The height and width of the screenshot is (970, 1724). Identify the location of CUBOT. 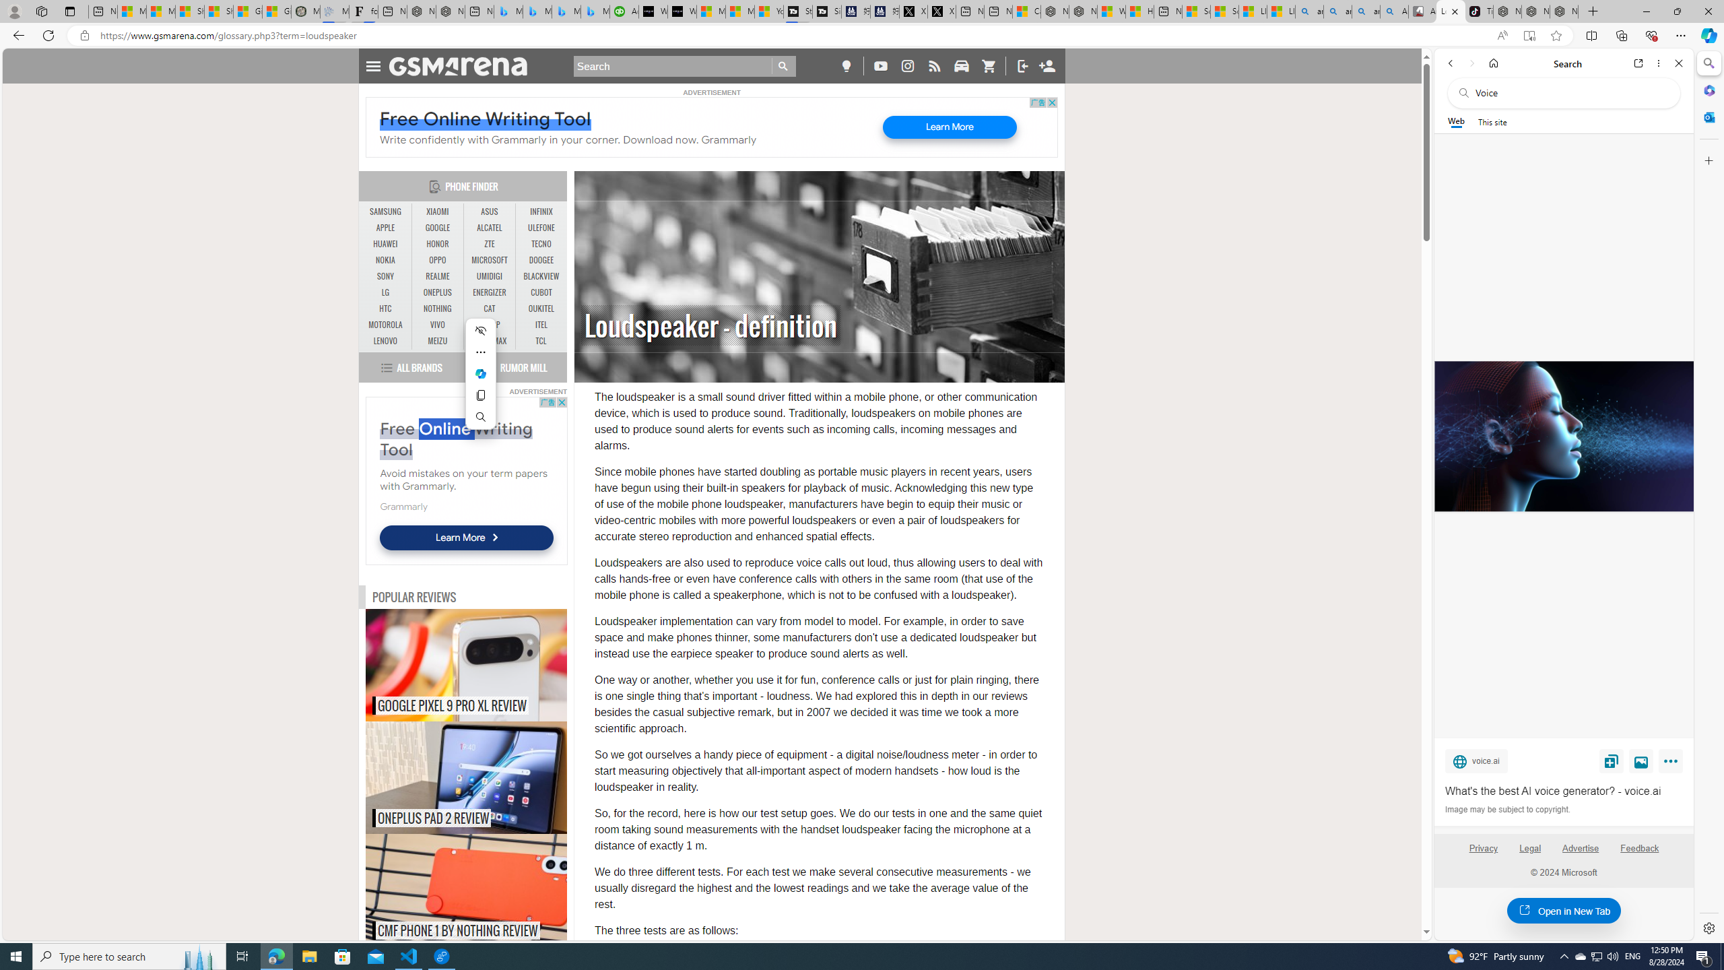
(541, 292).